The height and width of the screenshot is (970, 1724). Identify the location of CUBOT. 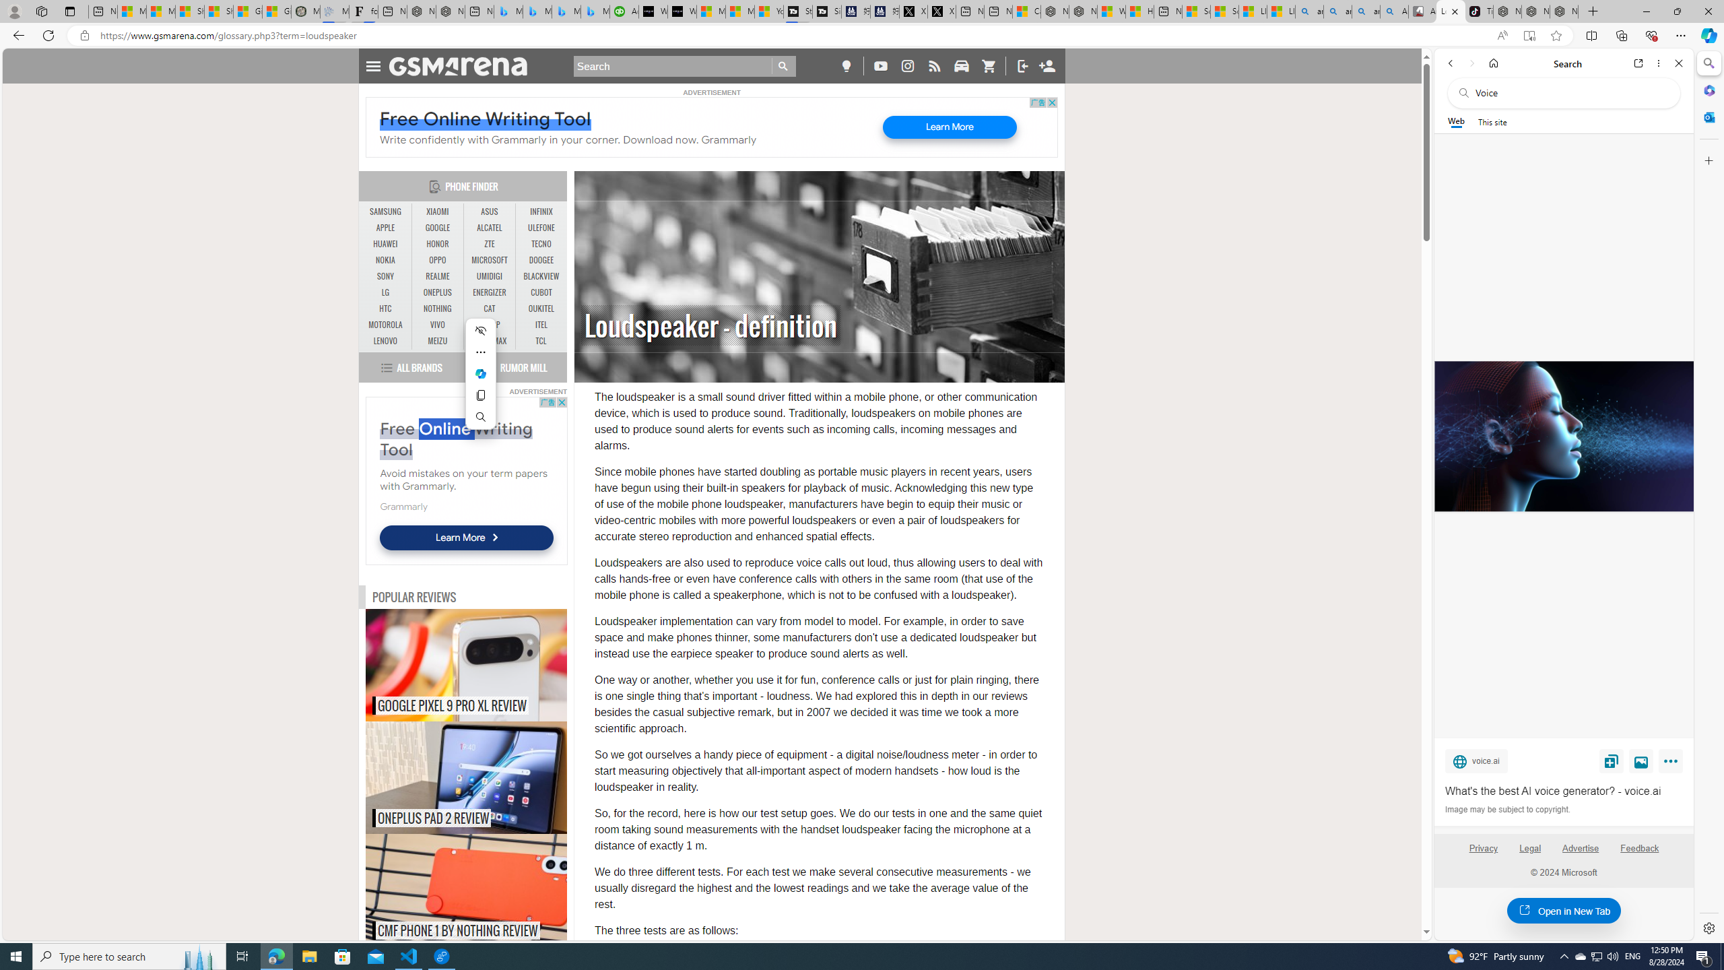
(541, 292).